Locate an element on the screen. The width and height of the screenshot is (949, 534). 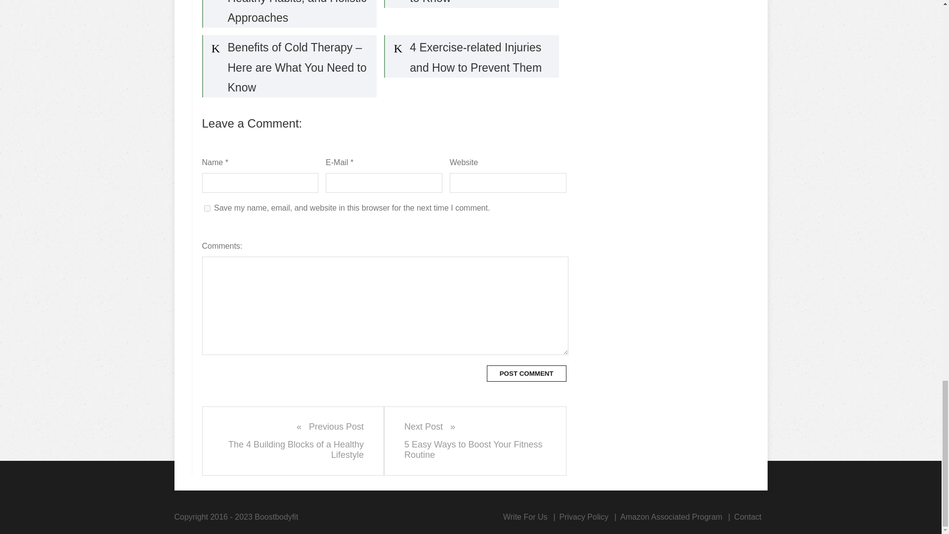
Amazon Associated Program is located at coordinates (671, 517).